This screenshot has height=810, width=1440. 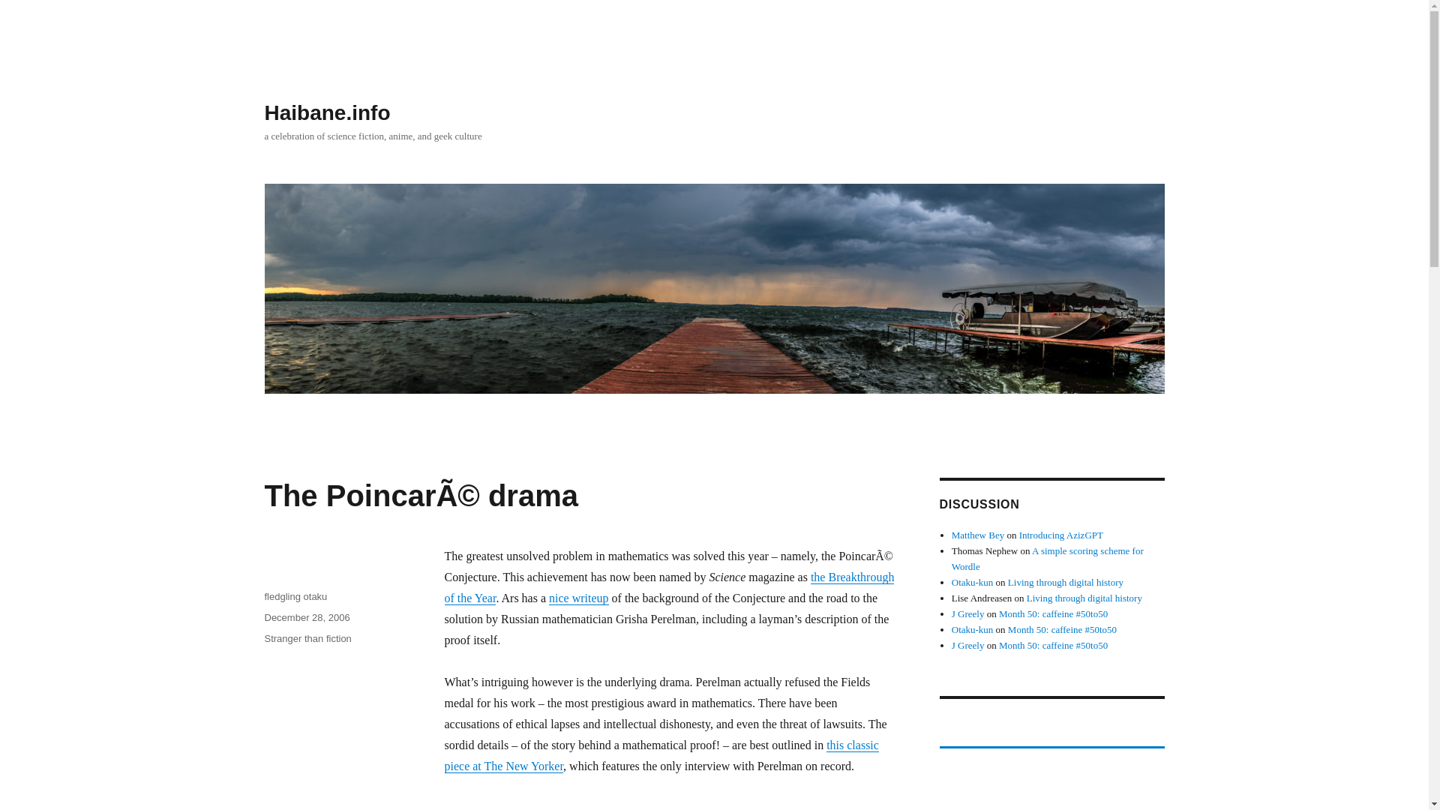 I want to click on Introducing AzizGPT, so click(x=1060, y=535).